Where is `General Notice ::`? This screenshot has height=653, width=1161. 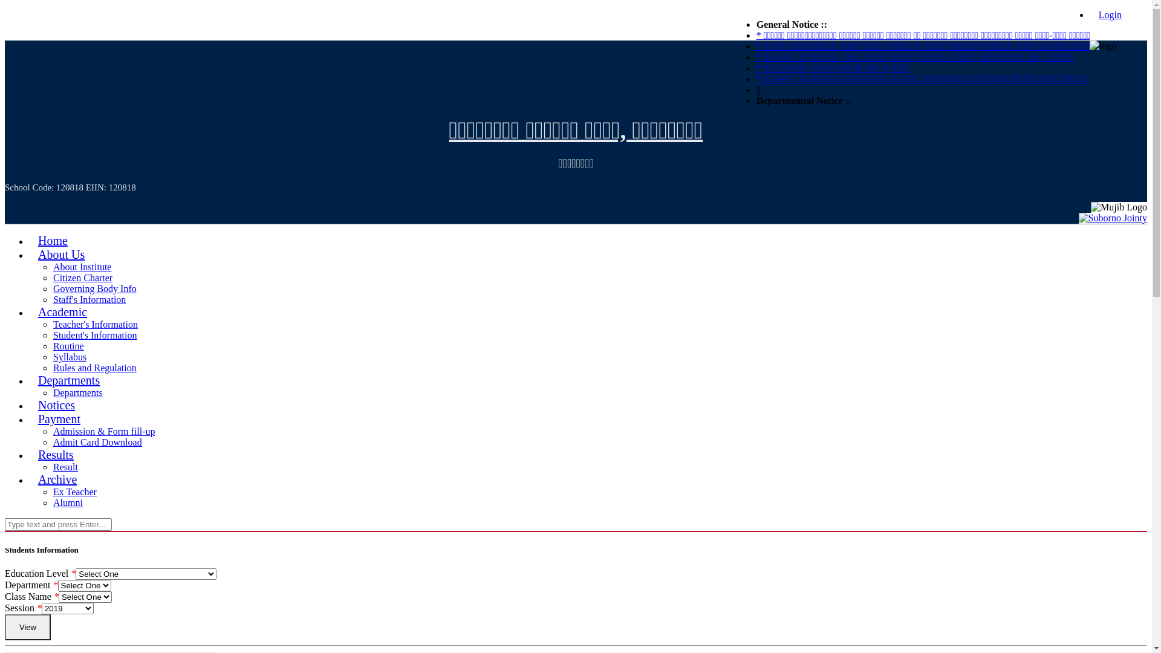
General Notice :: is located at coordinates (1027, 24).